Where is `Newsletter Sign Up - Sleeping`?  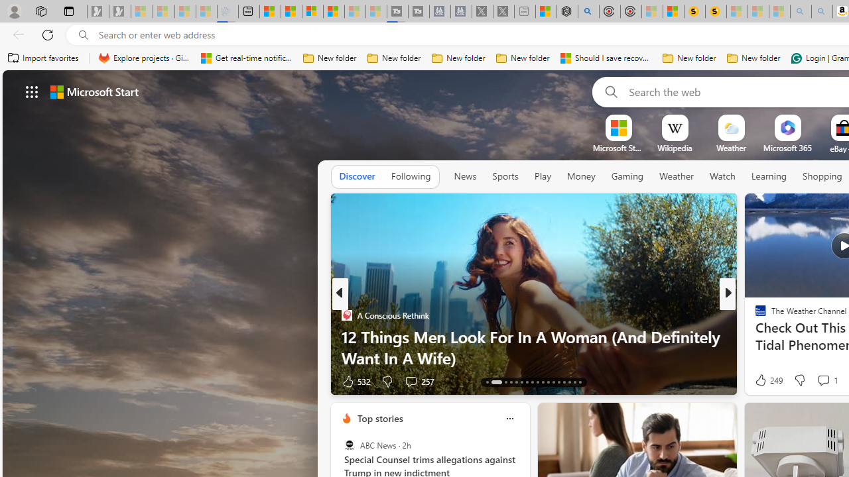
Newsletter Sign Up - Sleeping is located at coordinates (120, 12).